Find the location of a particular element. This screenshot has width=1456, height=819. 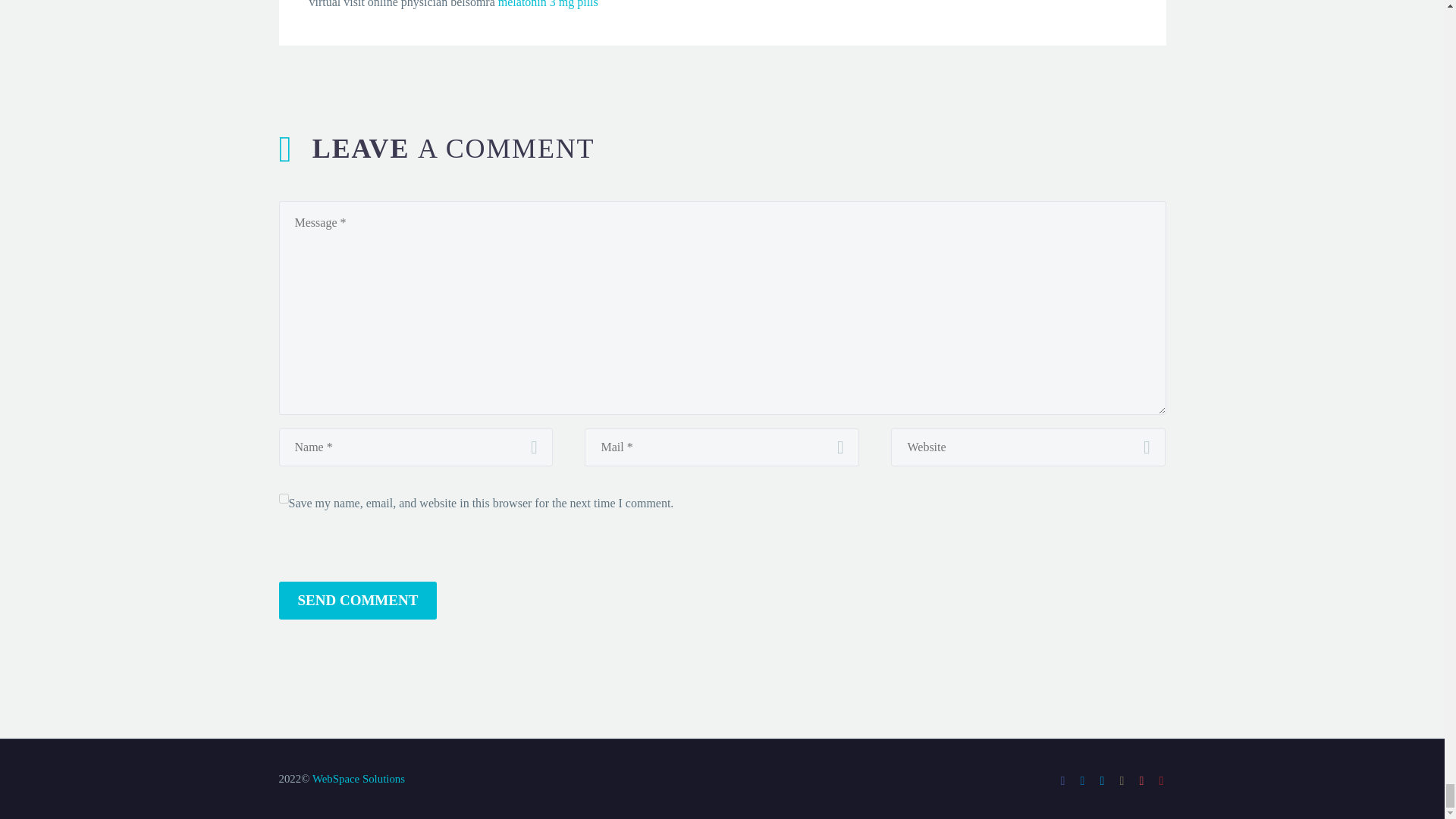

Facebook is located at coordinates (1062, 780).